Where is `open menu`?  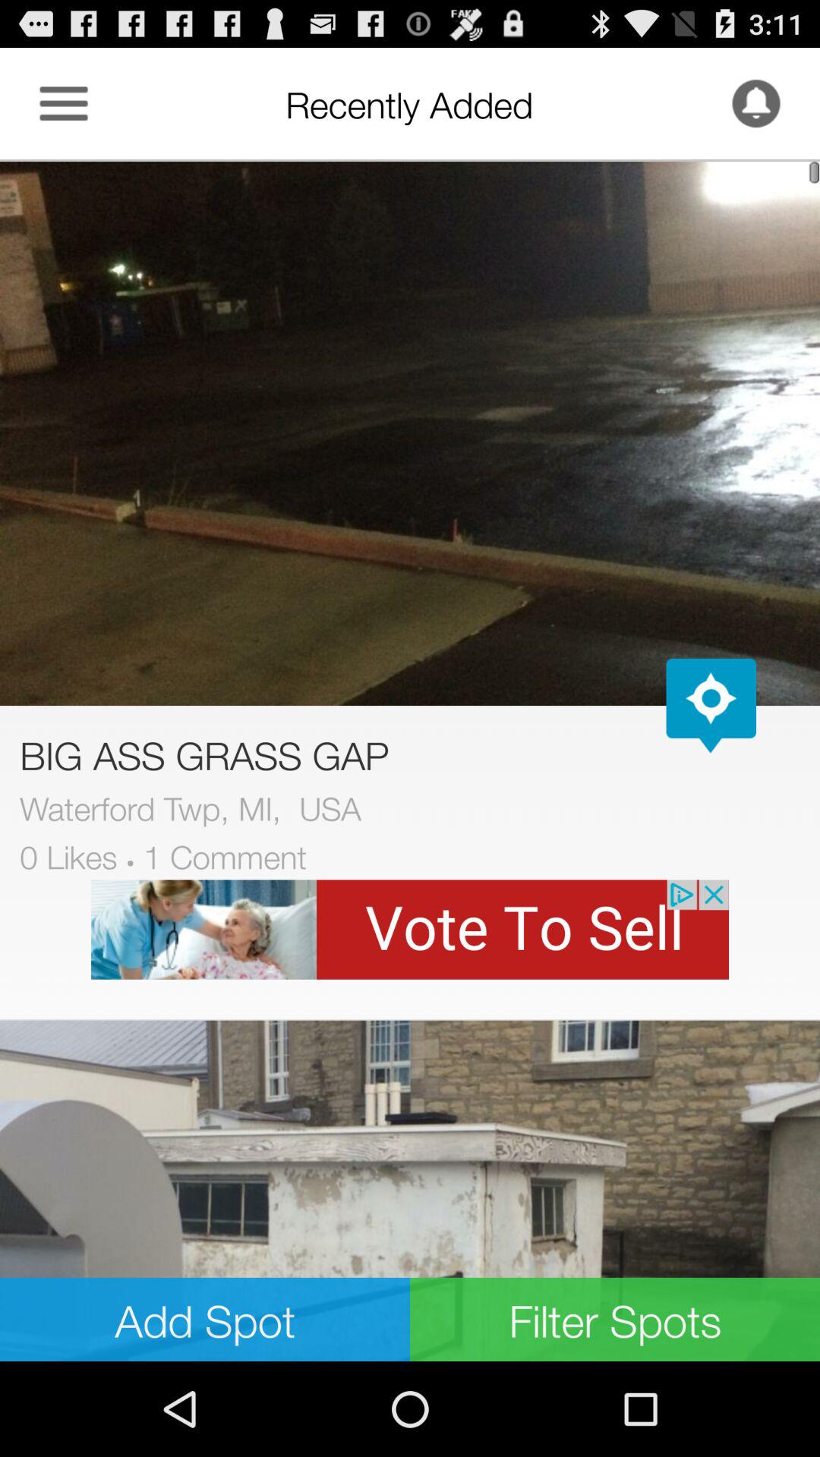
open menu is located at coordinates (64, 103).